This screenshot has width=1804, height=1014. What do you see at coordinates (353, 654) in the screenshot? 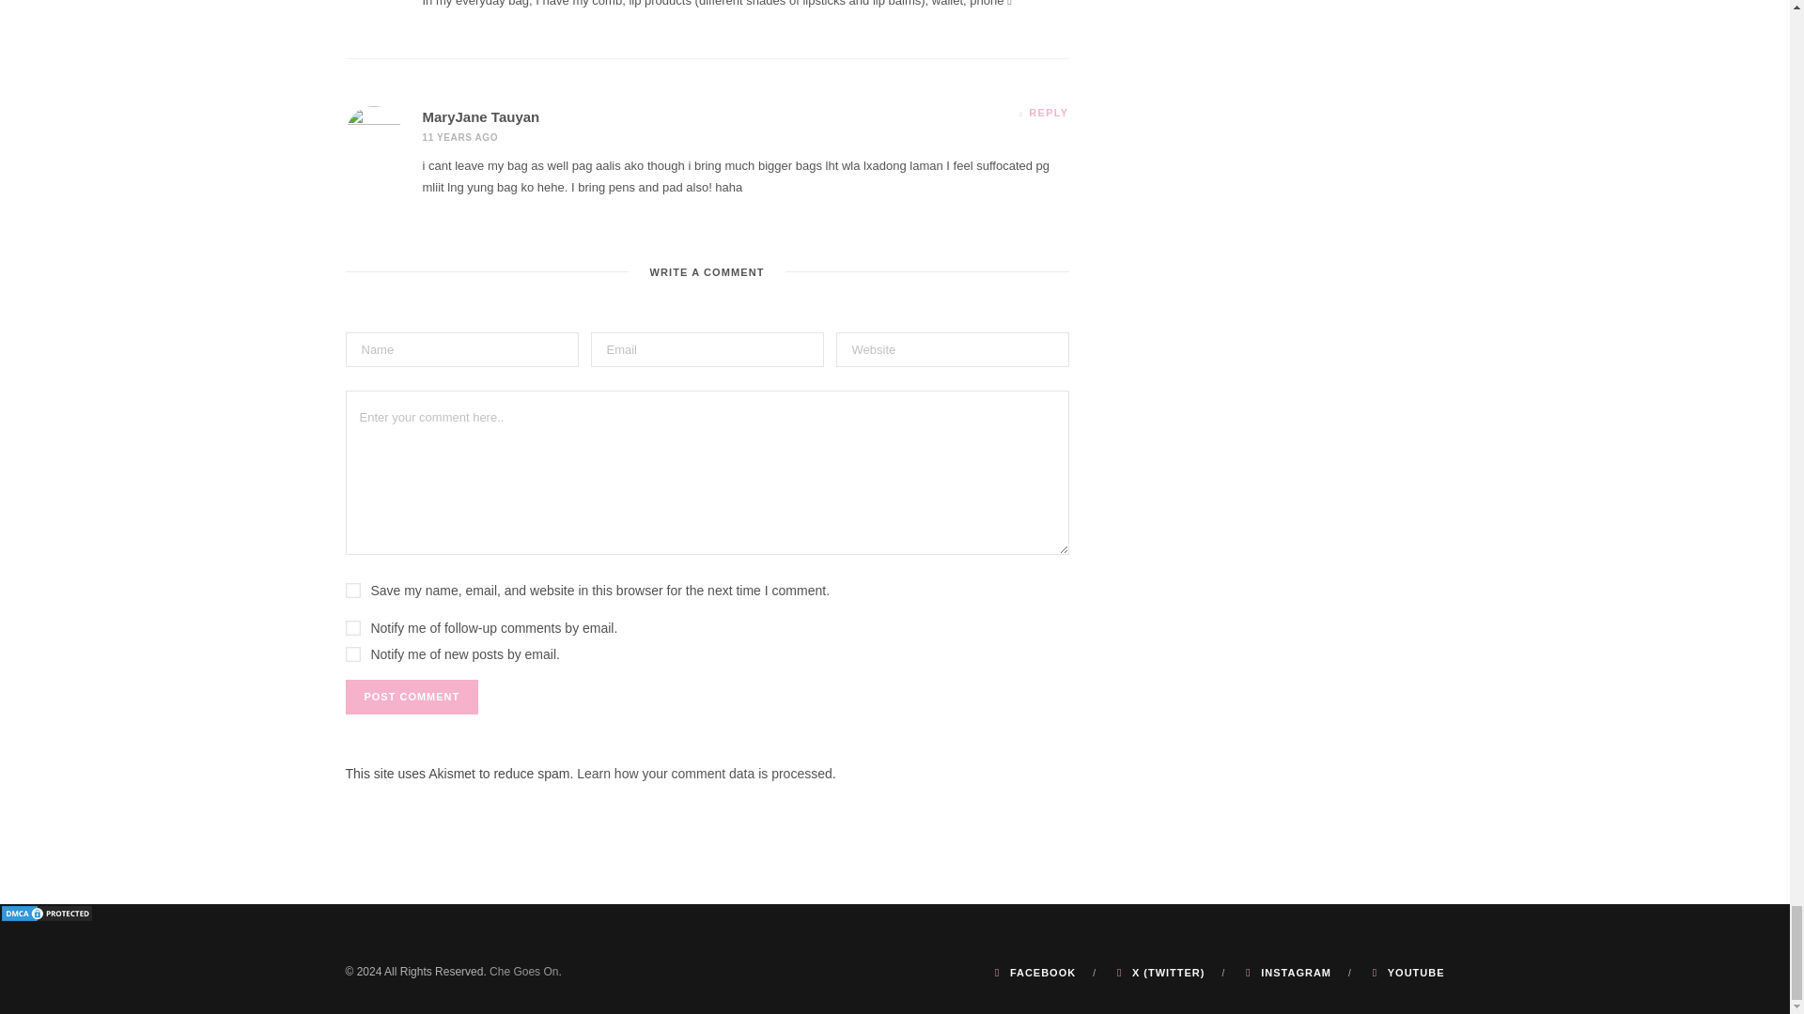
I see `subscribe` at bounding box center [353, 654].